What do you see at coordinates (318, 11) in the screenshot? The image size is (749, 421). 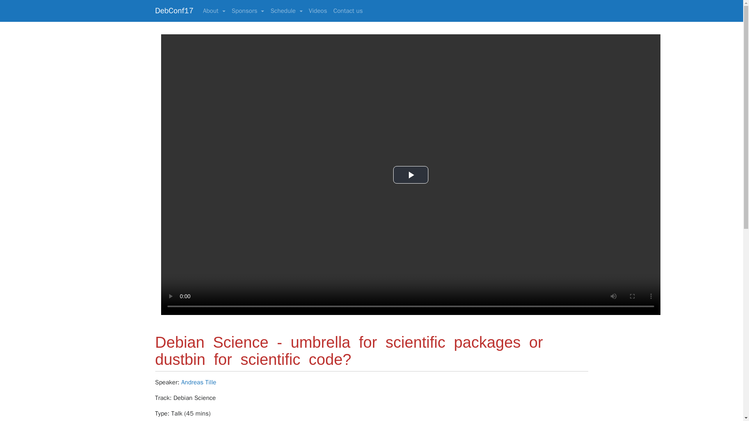 I see `Videos` at bounding box center [318, 11].